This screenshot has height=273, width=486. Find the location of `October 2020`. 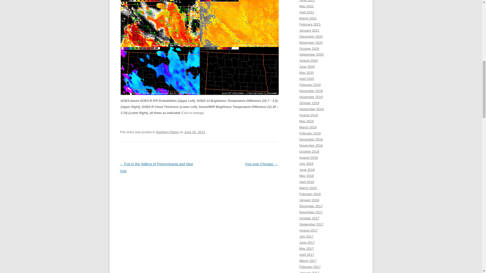

October 2020 is located at coordinates (309, 48).